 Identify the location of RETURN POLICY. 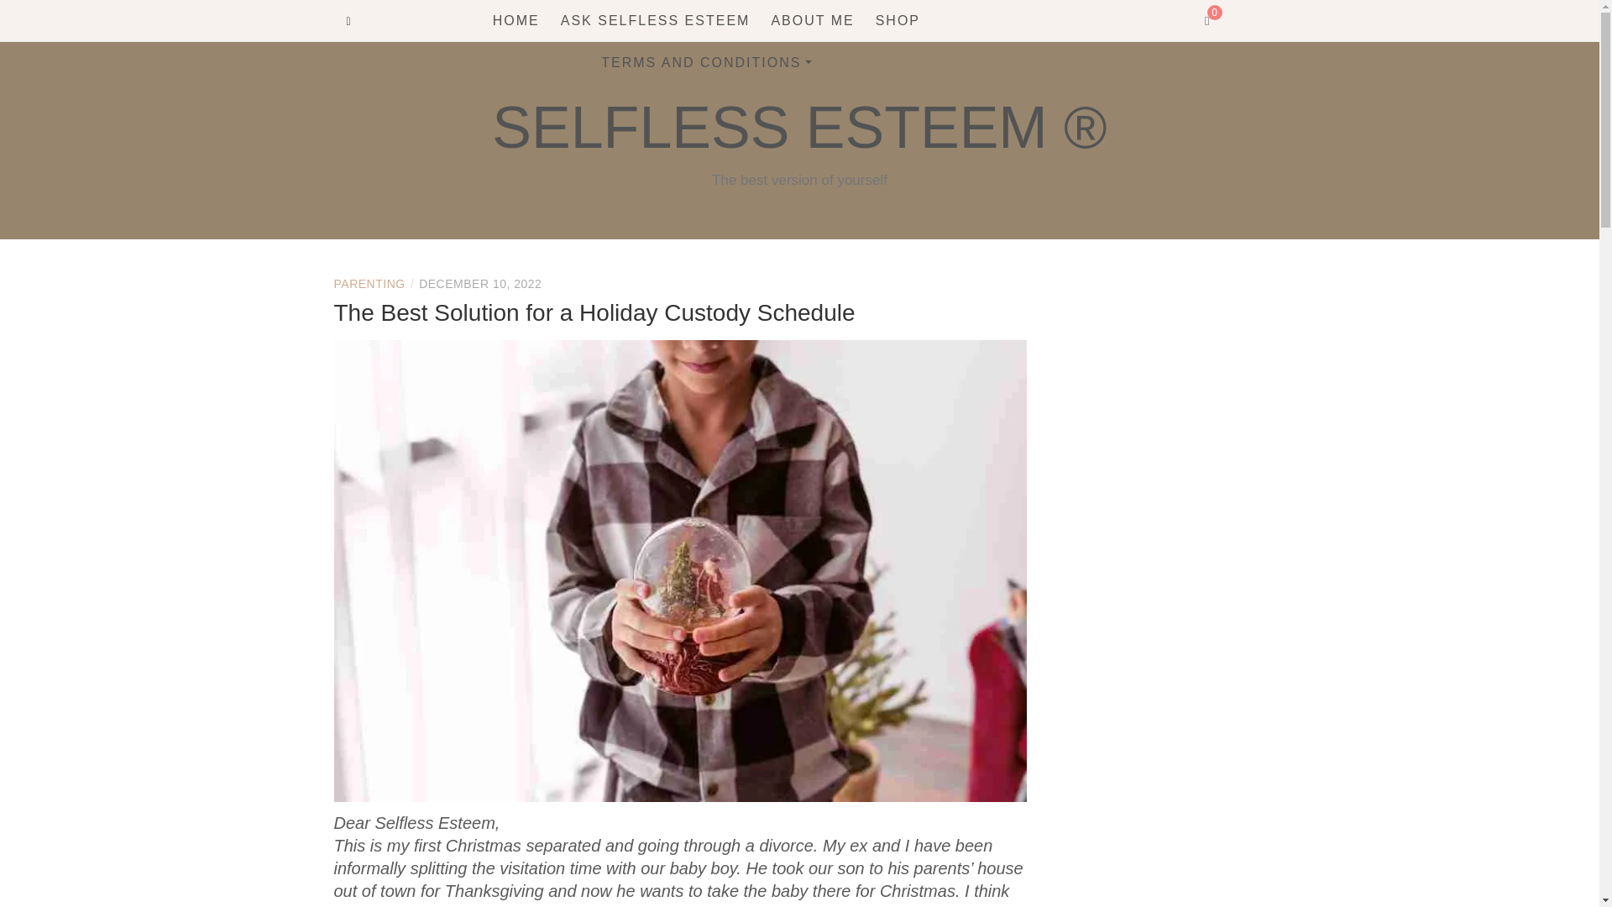
(699, 204).